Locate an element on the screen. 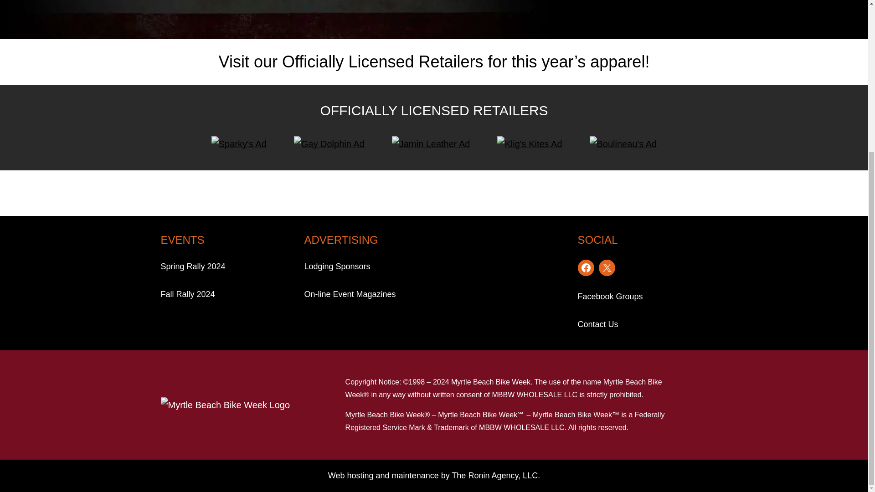 The image size is (875, 492). Facebook is located at coordinates (586, 268).